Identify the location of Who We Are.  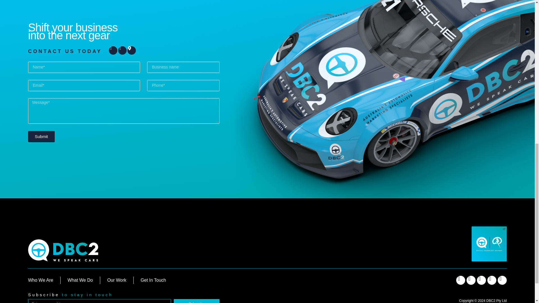
(40, 280).